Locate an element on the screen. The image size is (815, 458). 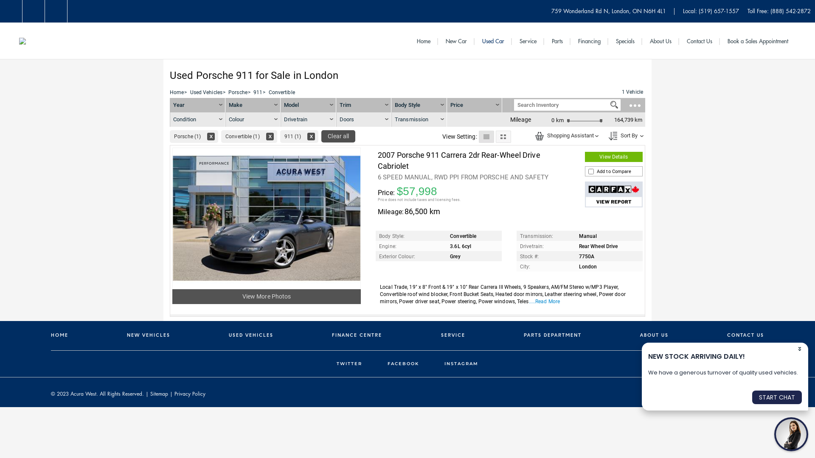
Contact Us is located at coordinates (700, 42).